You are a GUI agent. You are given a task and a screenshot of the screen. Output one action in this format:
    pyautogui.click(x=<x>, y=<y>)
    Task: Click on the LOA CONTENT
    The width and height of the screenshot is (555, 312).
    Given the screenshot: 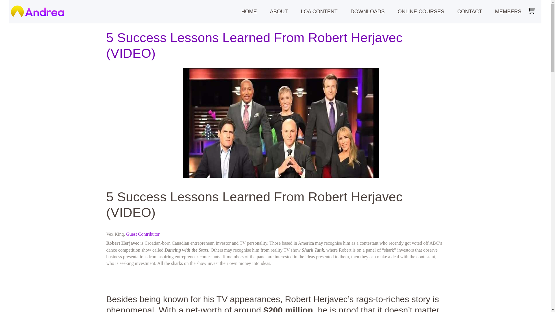 What is the action you would take?
    pyautogui.click(x=319, y=12)
    